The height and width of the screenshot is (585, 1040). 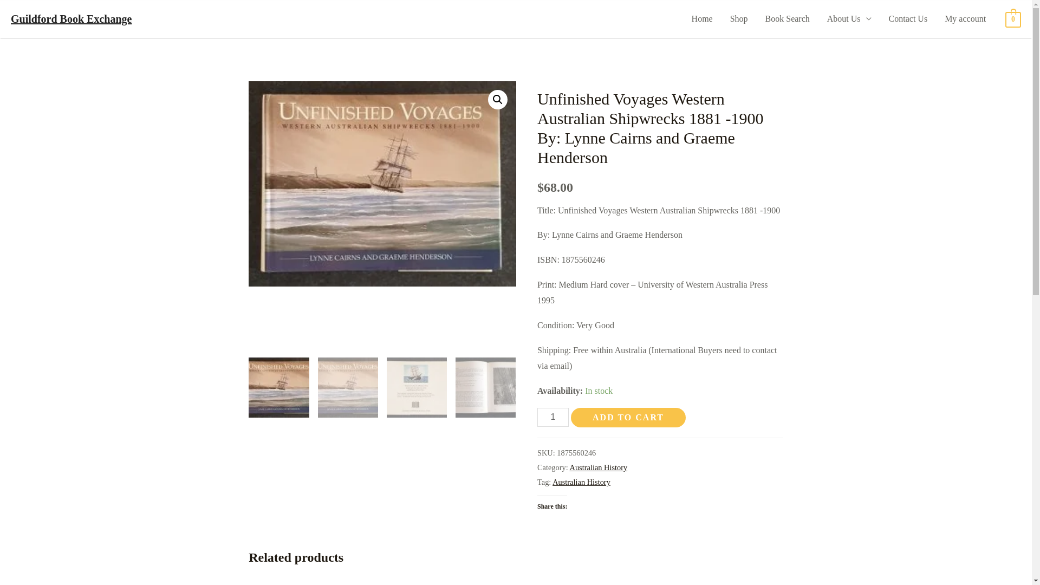 What do you see at coordinates (599, 467) in the screenshot?
I see `Australian History` at bounding box center [599, 467].